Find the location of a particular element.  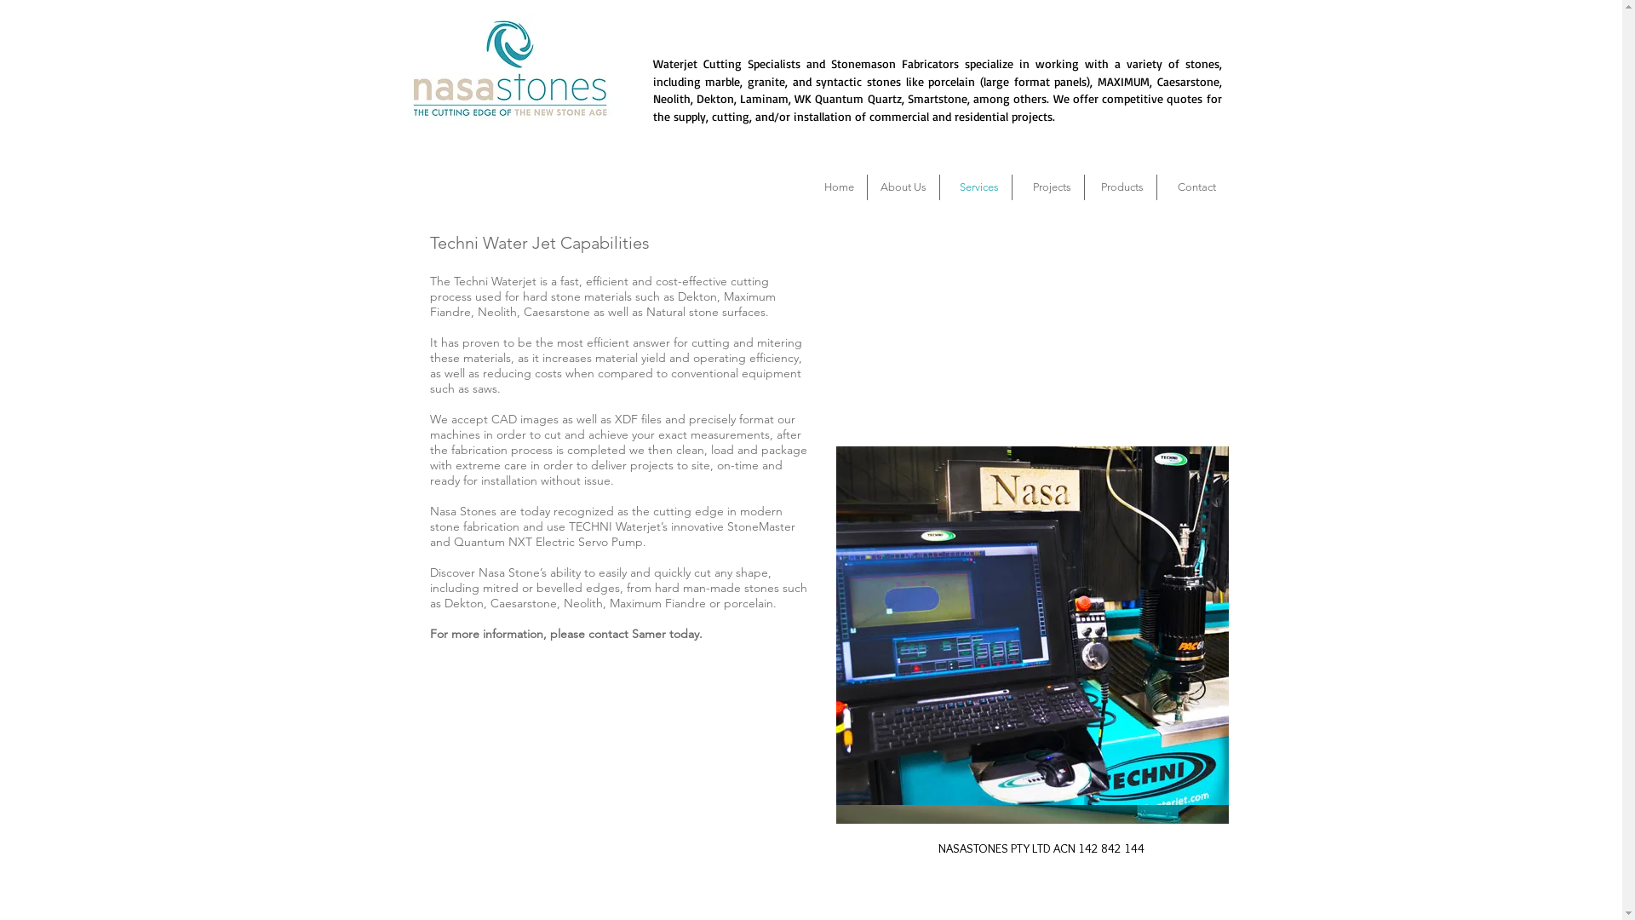

Projects is located at coordinates (1047, 187).